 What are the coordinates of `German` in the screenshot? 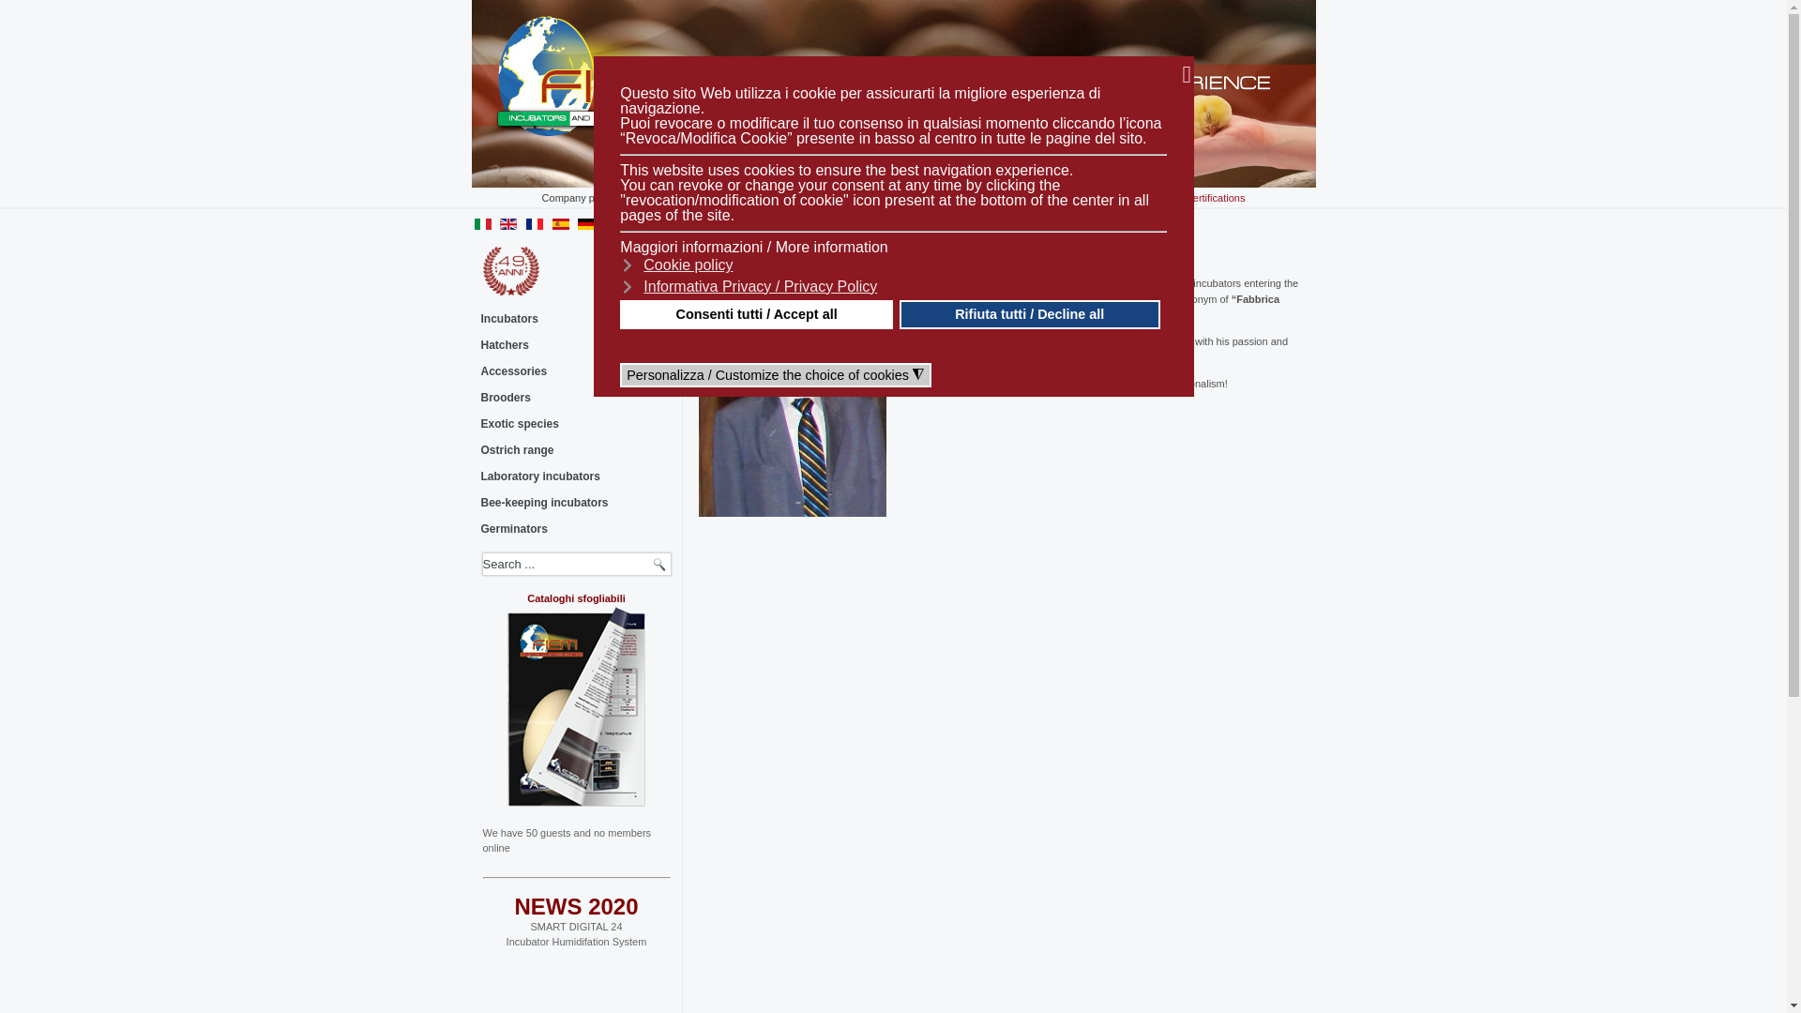 It's located at (585, 224).